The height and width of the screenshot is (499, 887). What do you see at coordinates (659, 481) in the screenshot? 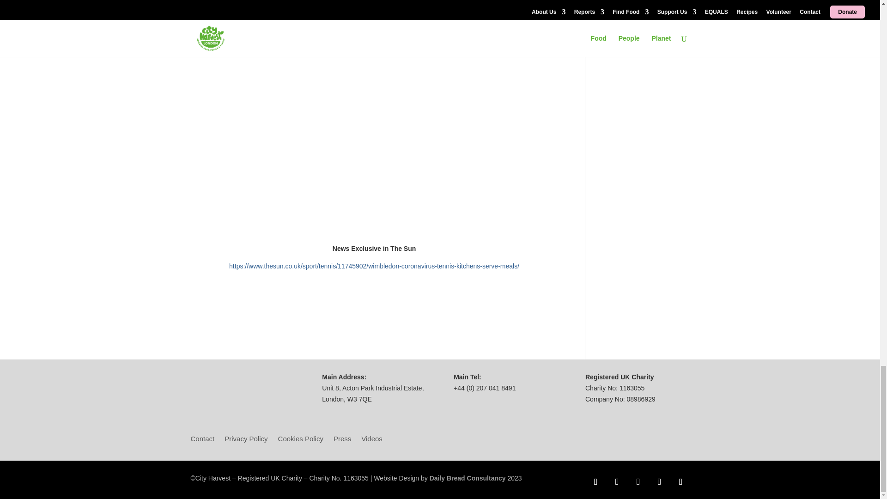
I see `Follow on LinkedIn` at bounding box center [659, 481].